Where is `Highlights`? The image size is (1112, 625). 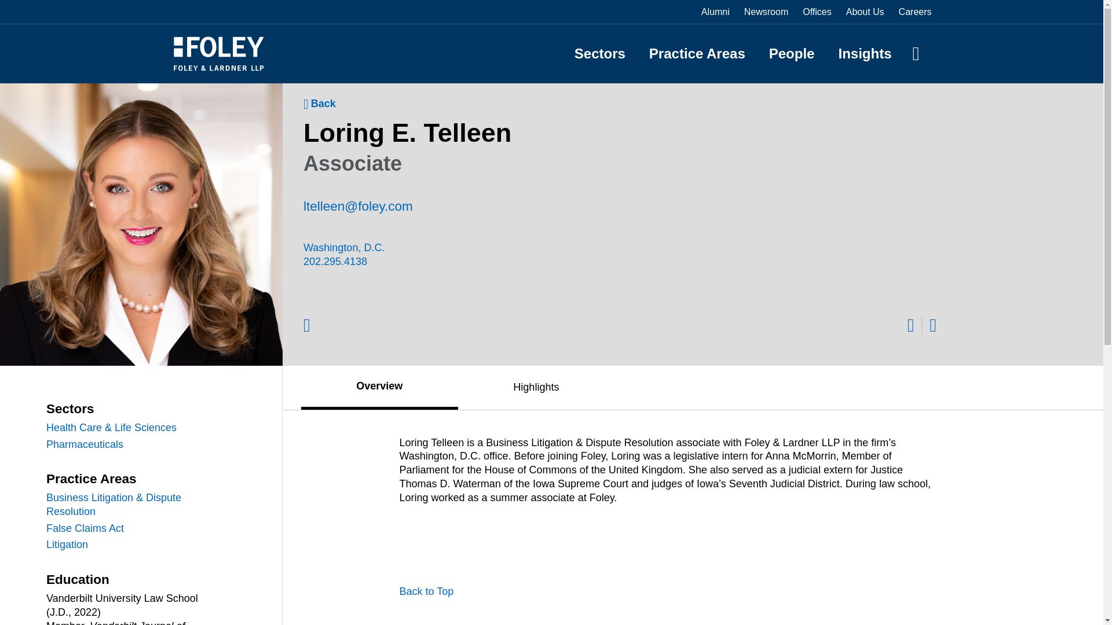
Highlights is located at coordinates (536, 387).